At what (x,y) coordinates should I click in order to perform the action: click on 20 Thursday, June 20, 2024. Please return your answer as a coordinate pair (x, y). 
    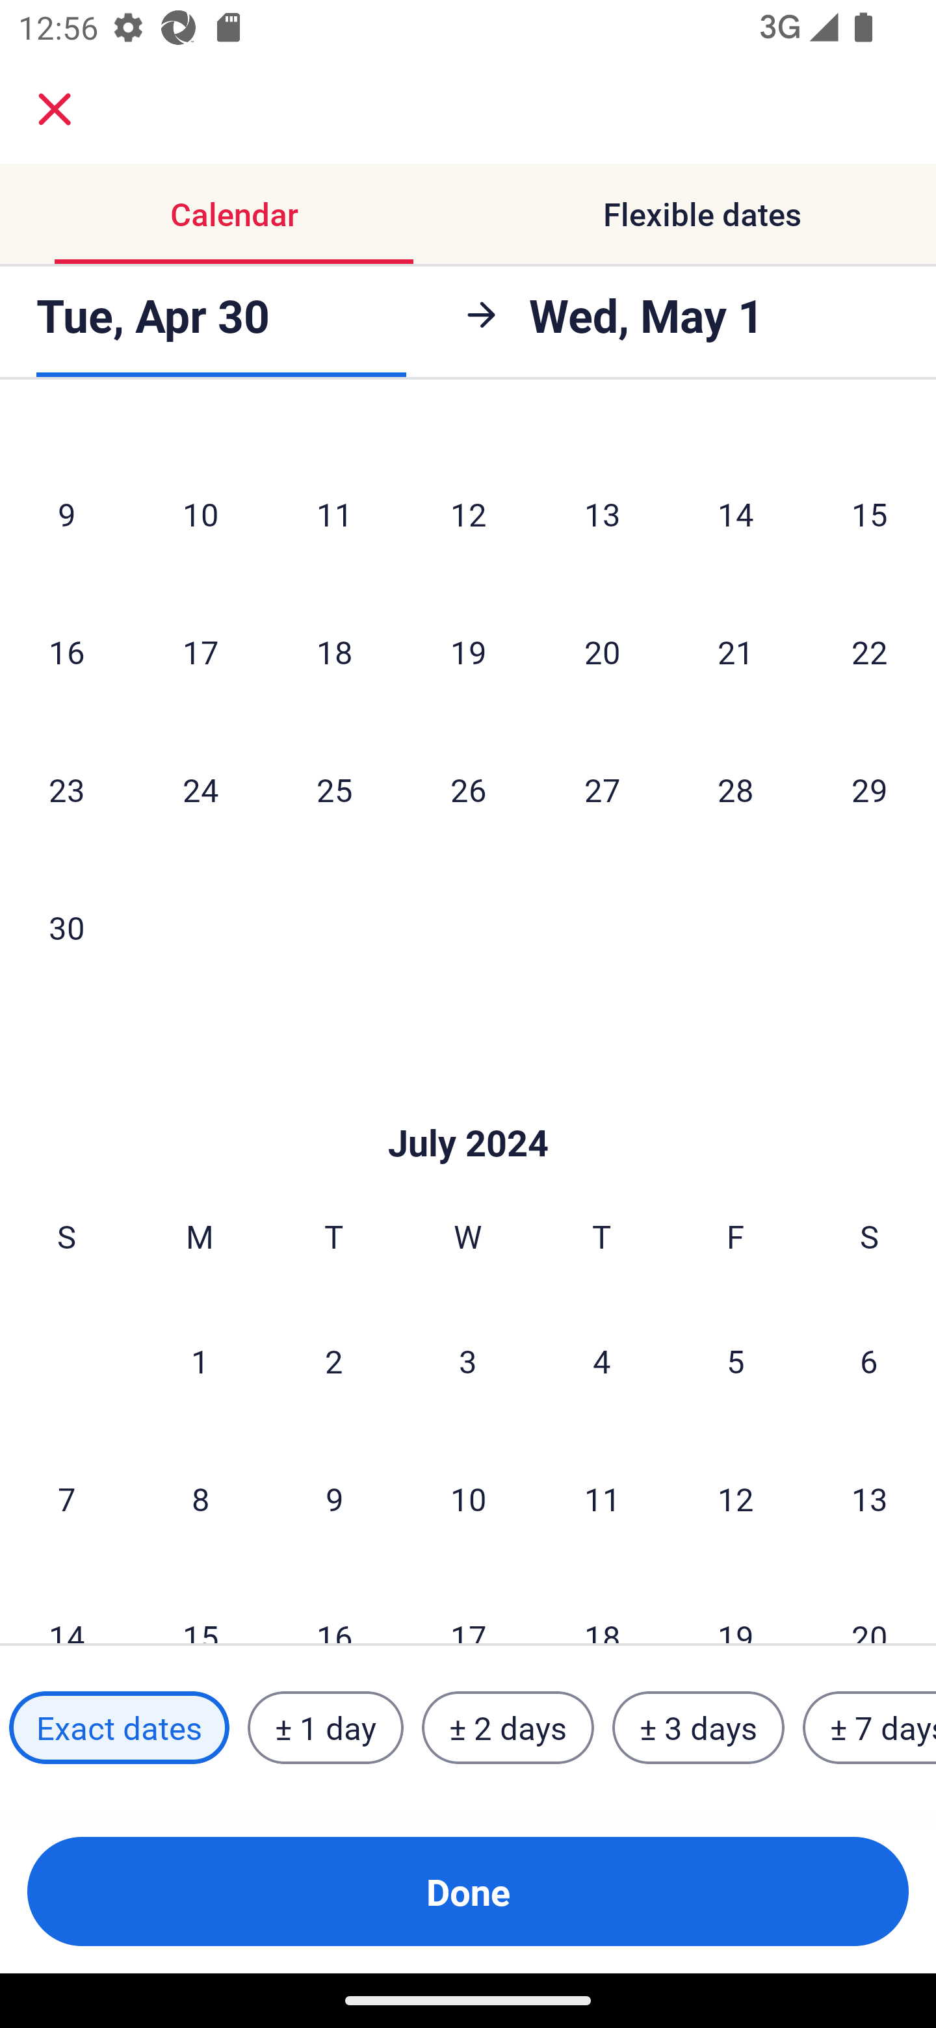
    Looking at the image, I should click on (602, 651).